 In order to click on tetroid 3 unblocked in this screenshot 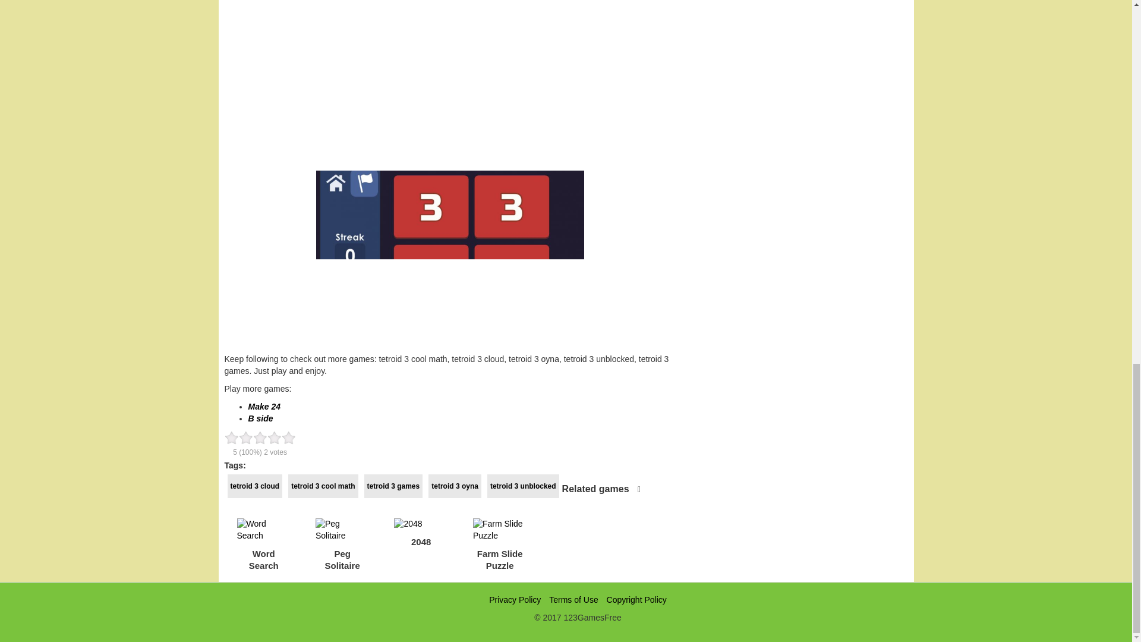, I will do `click(523, 486)`.